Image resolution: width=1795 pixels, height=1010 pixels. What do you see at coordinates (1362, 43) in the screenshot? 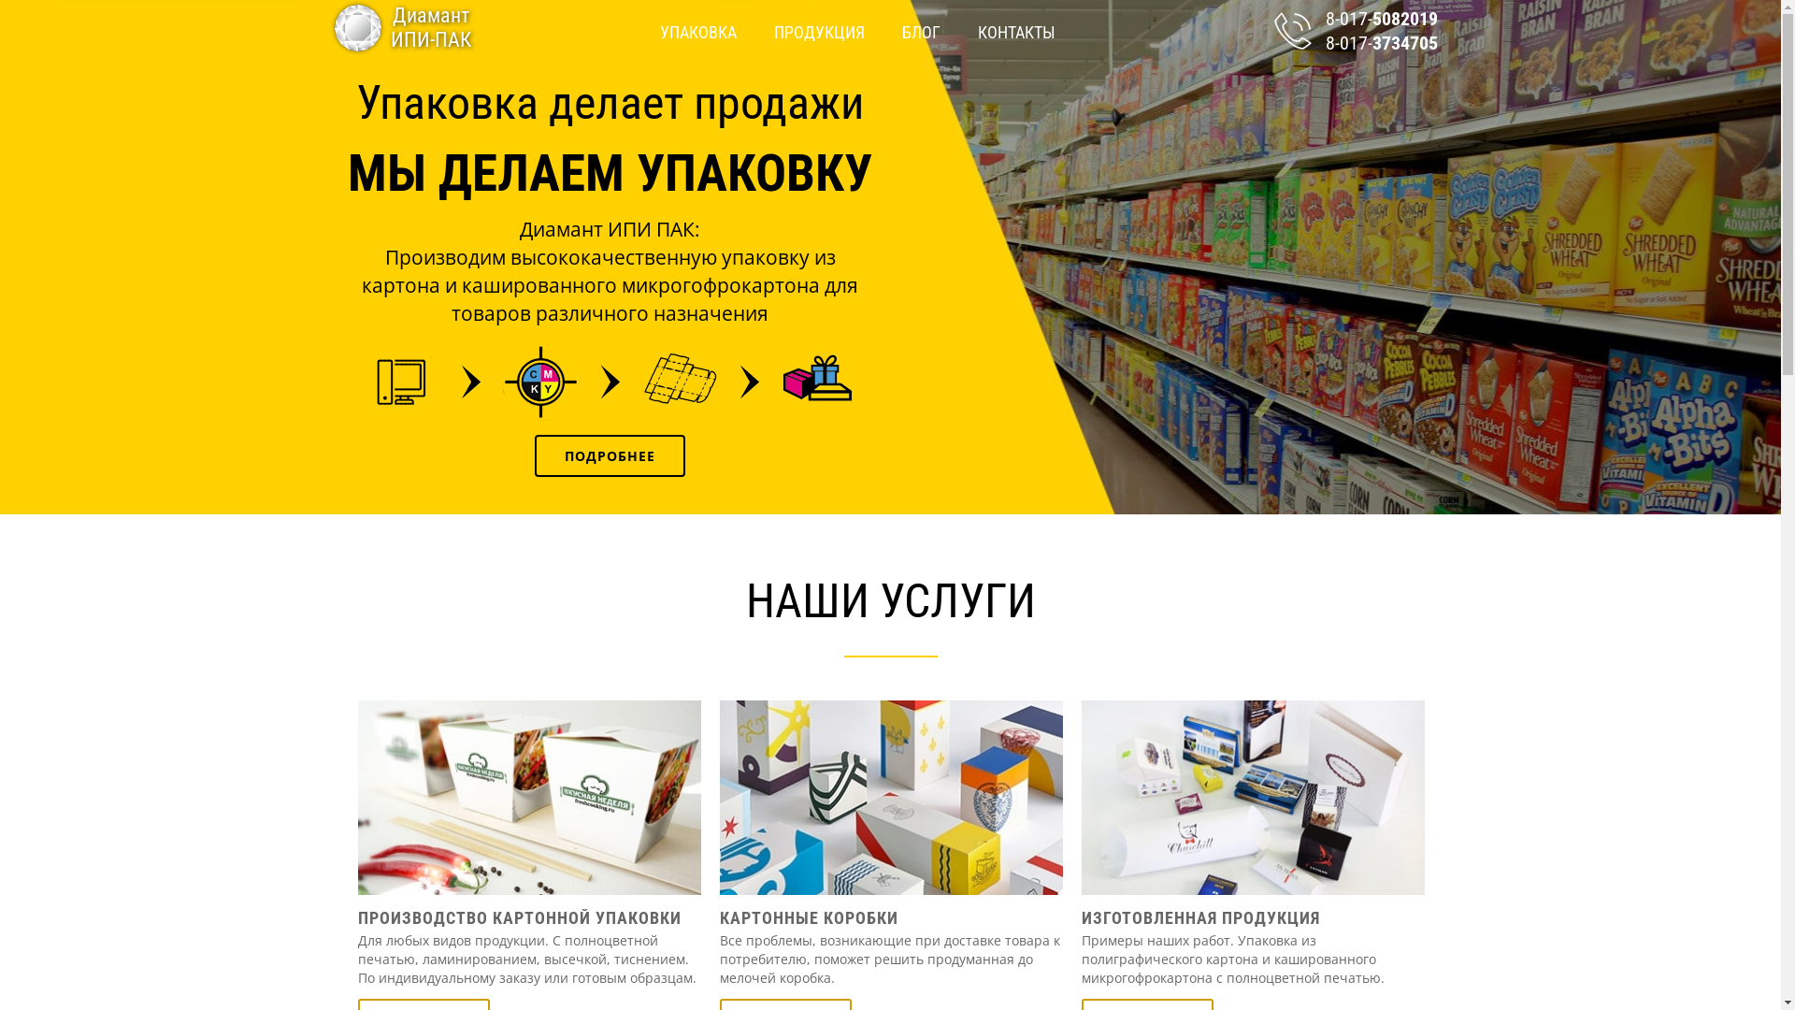
I see `8-017-3734705` at bounding box center [1362, 43].